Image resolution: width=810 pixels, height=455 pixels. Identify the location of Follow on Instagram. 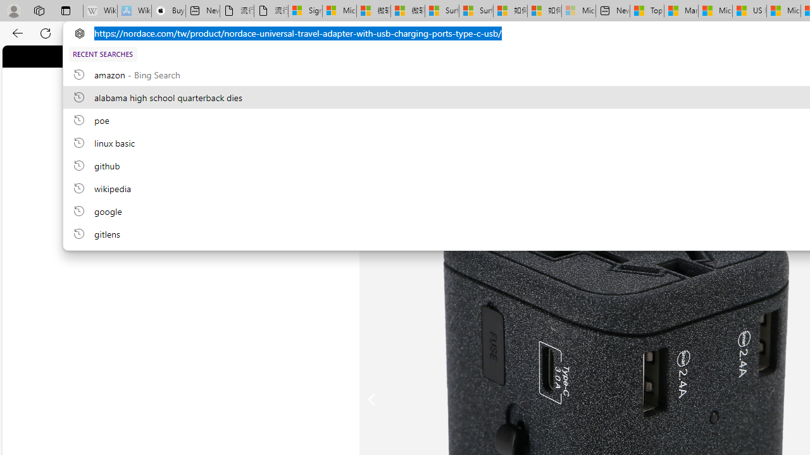
(377, 56).